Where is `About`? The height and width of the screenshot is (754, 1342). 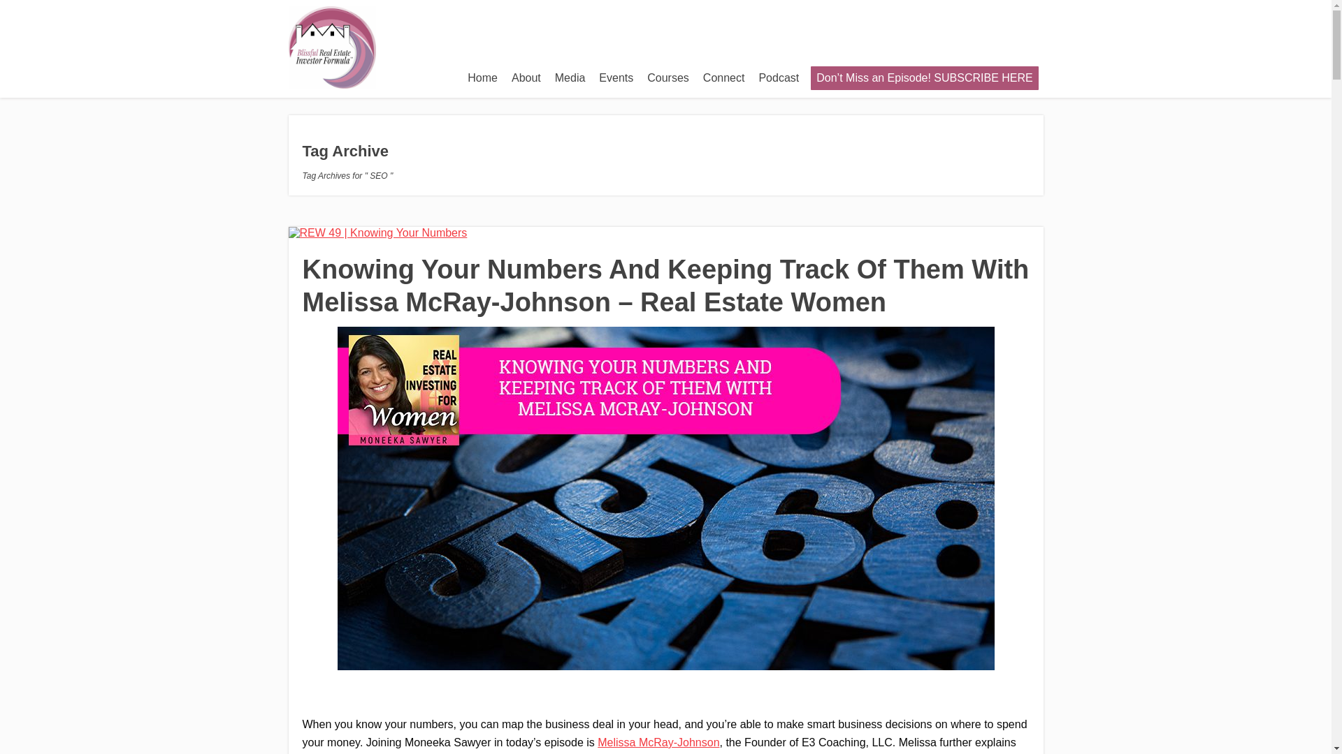 About is located at coordinates (526, 77).